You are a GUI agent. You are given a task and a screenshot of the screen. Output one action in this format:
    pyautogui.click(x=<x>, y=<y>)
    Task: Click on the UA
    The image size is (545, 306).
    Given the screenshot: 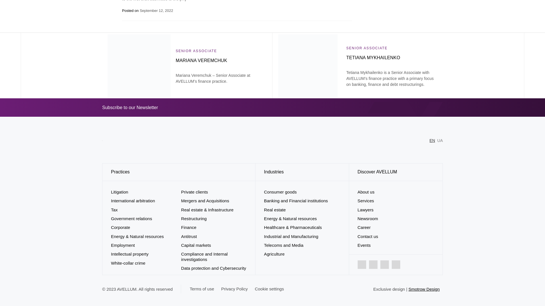 What is the action you would take?
    pyautogui.click(x=440, y=141)
    